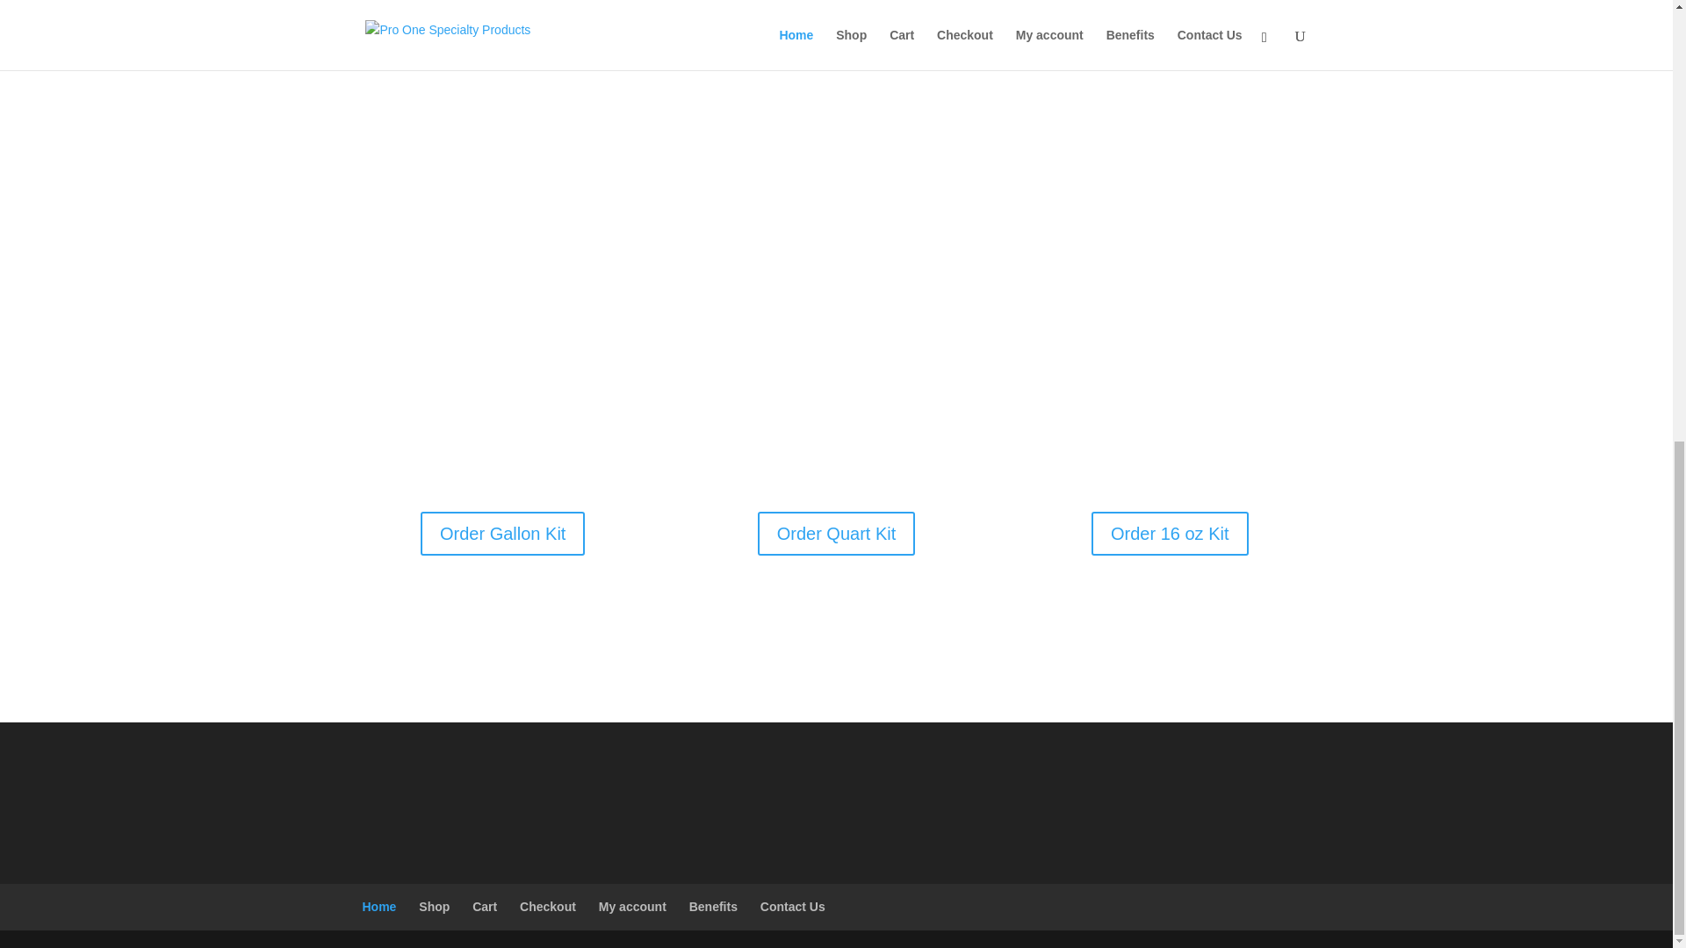 The width and height of the screenshot is (1686, 948). Describe the element at coordinates (502, 534) in the screenshot. I see `Order Gallon Kit` at that location.